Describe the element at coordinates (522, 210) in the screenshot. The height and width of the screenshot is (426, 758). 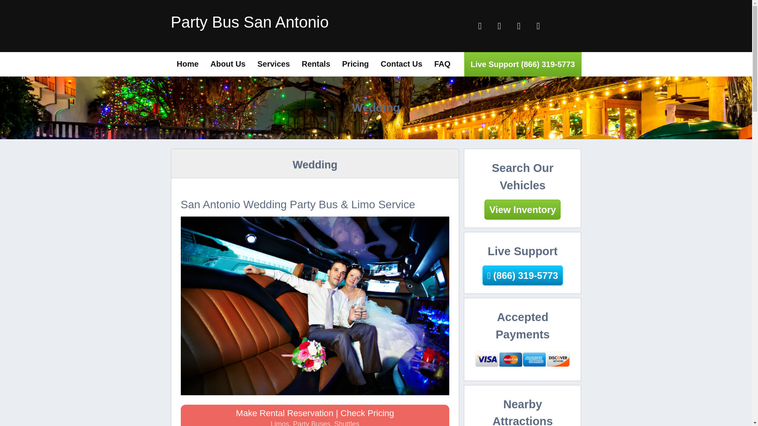
I see `View Inventory` at that location.